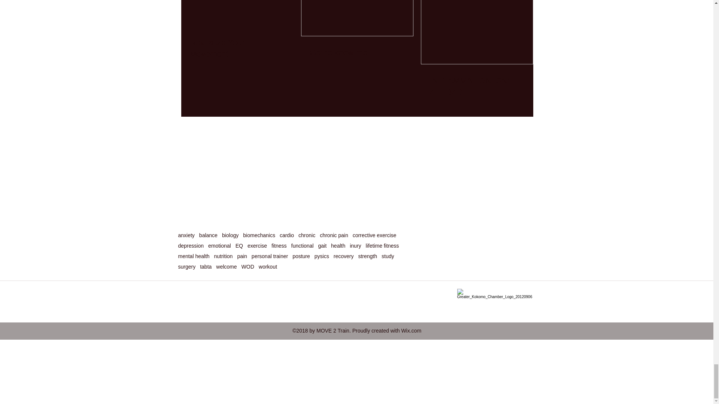 Image resolution: width=719 pixels, height=404 pixels. Describe the element at coordinates (186, 235) in the screenshot. I see `anxiety` at that location.